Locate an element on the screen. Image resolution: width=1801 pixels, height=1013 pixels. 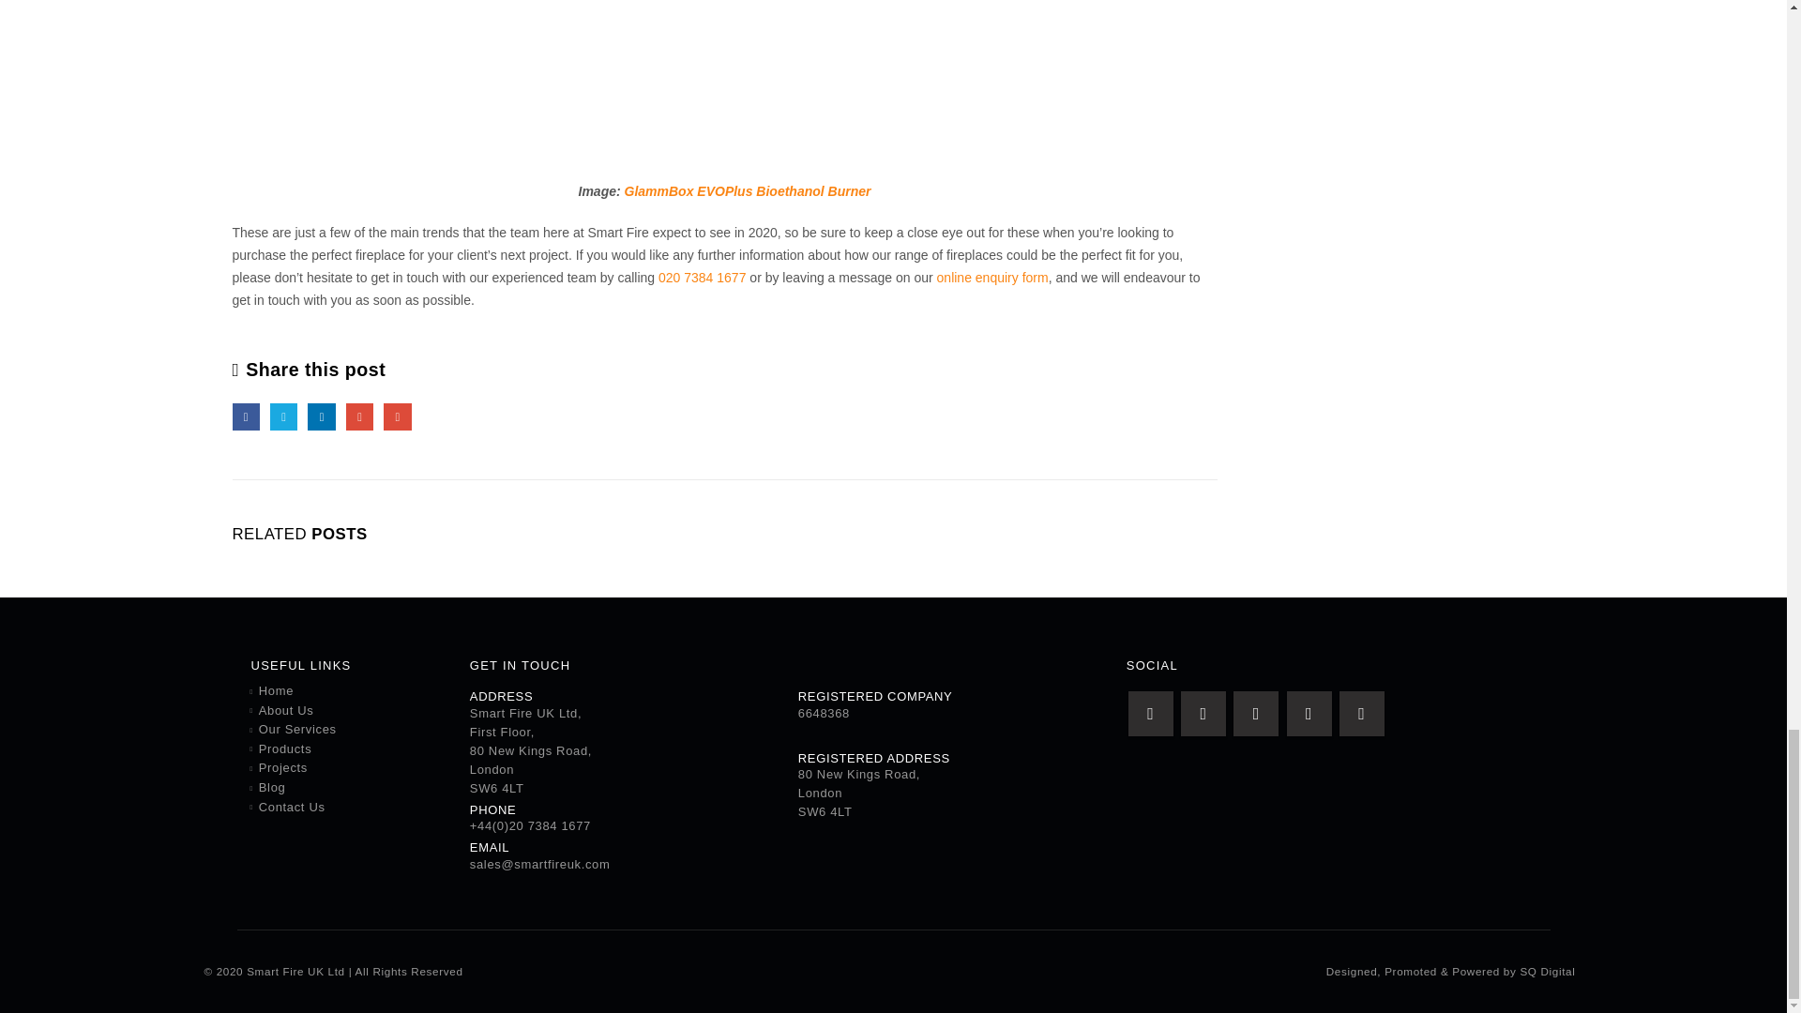
online enquiry form is located at coordinates (992, 278).